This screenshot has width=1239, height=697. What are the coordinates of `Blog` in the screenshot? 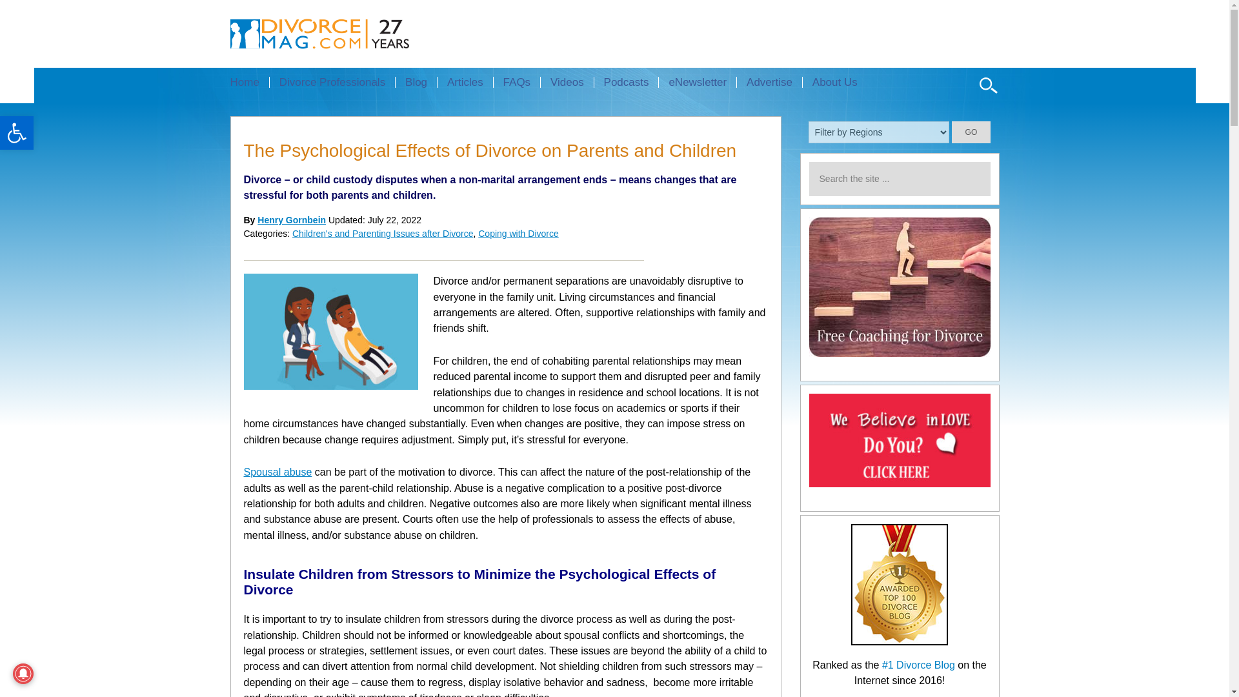 It's located at (416, 82).